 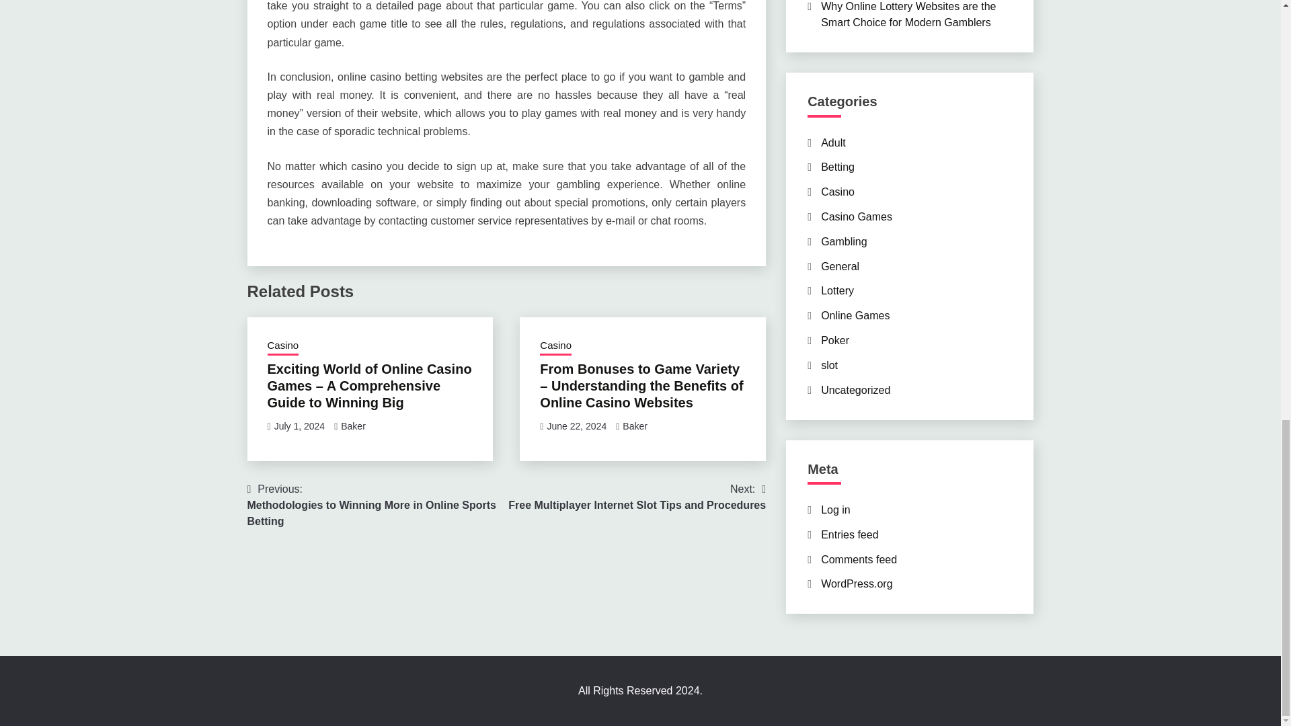 What do you see at coordinates (843, 242) in the screenshot?
I see `Gambling` at bounding box center [843, 242].